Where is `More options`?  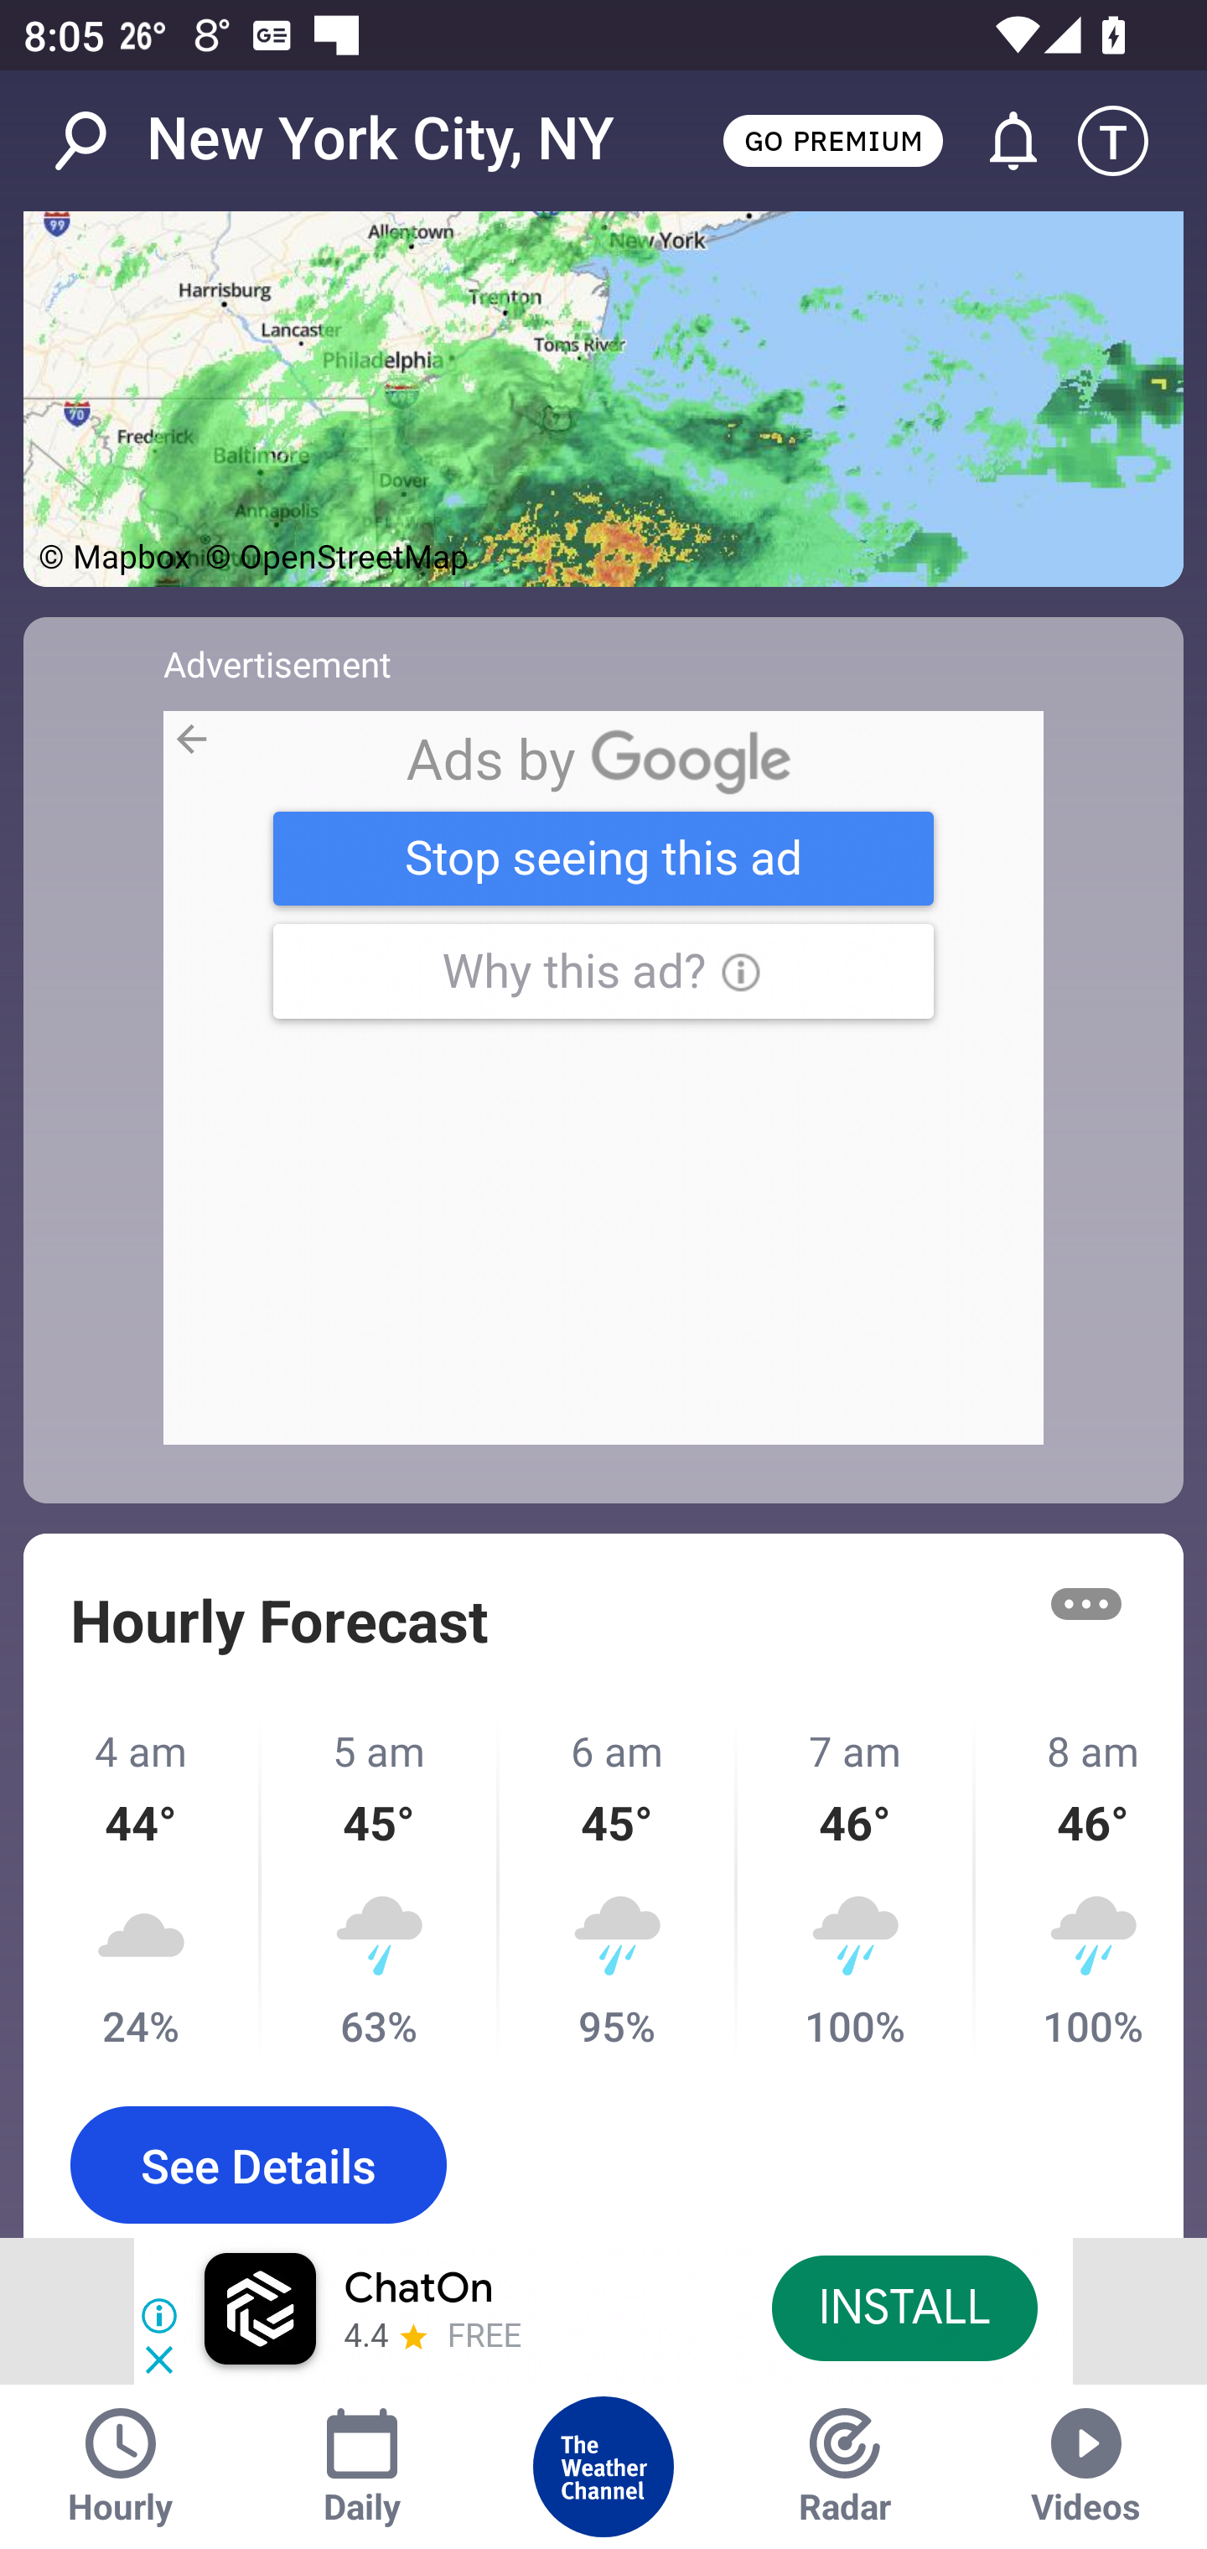
More options is located at coordinates (1086, 1605).